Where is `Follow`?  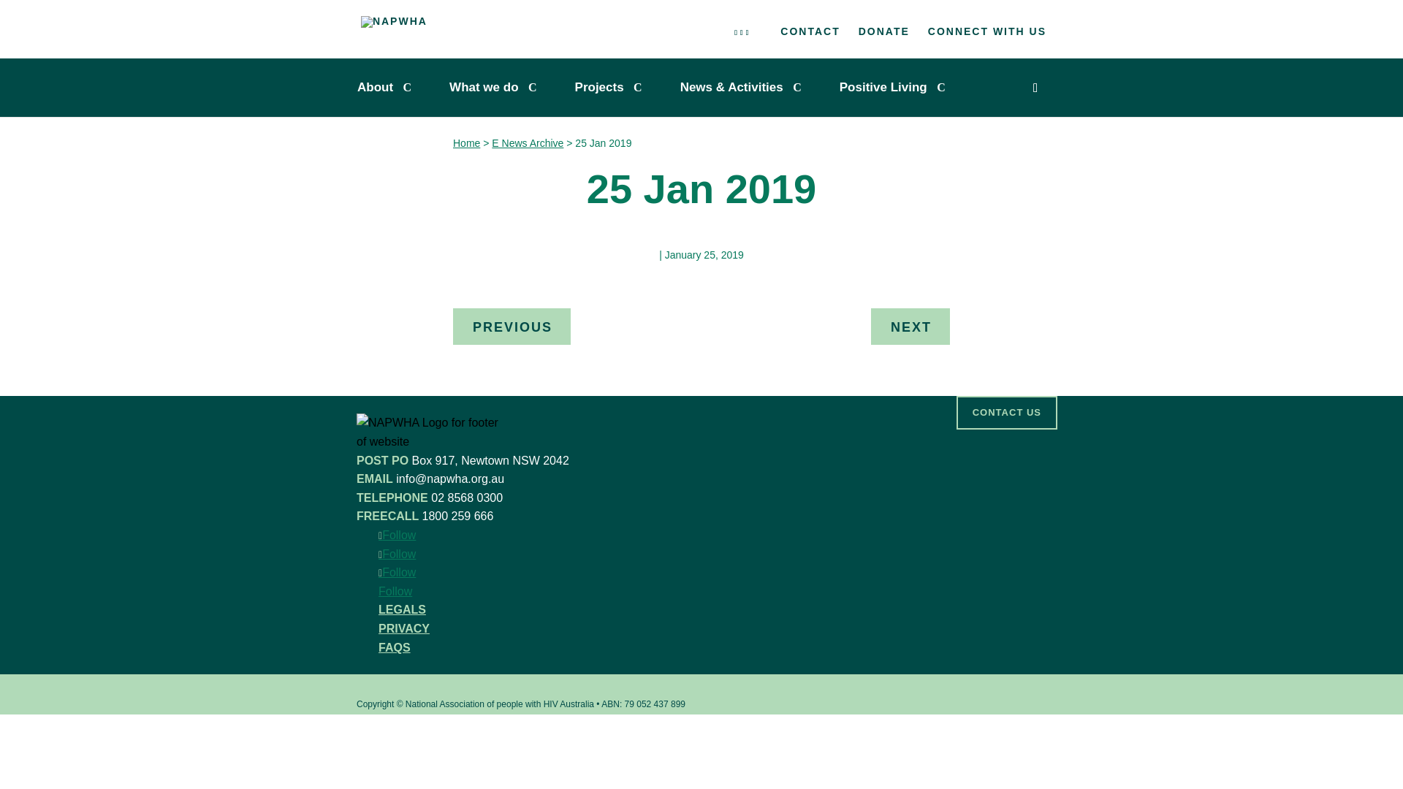 Follow is located at coordinates (398, 573).